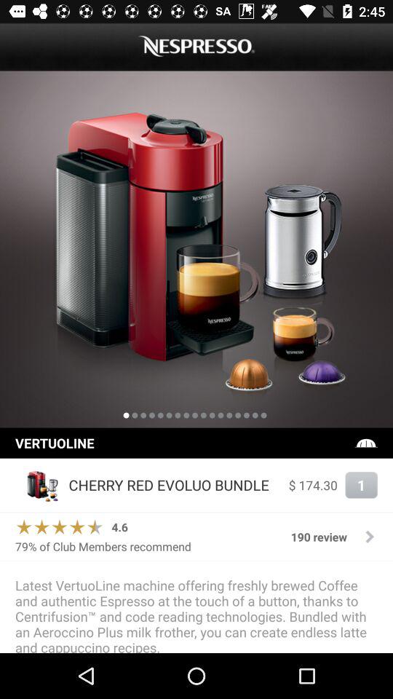 This screenshot has height=699, width=393. Describe the element at coordinates (196, 561) in the screenshot. I see `click the item above latest vertuoline machine item` at that location.